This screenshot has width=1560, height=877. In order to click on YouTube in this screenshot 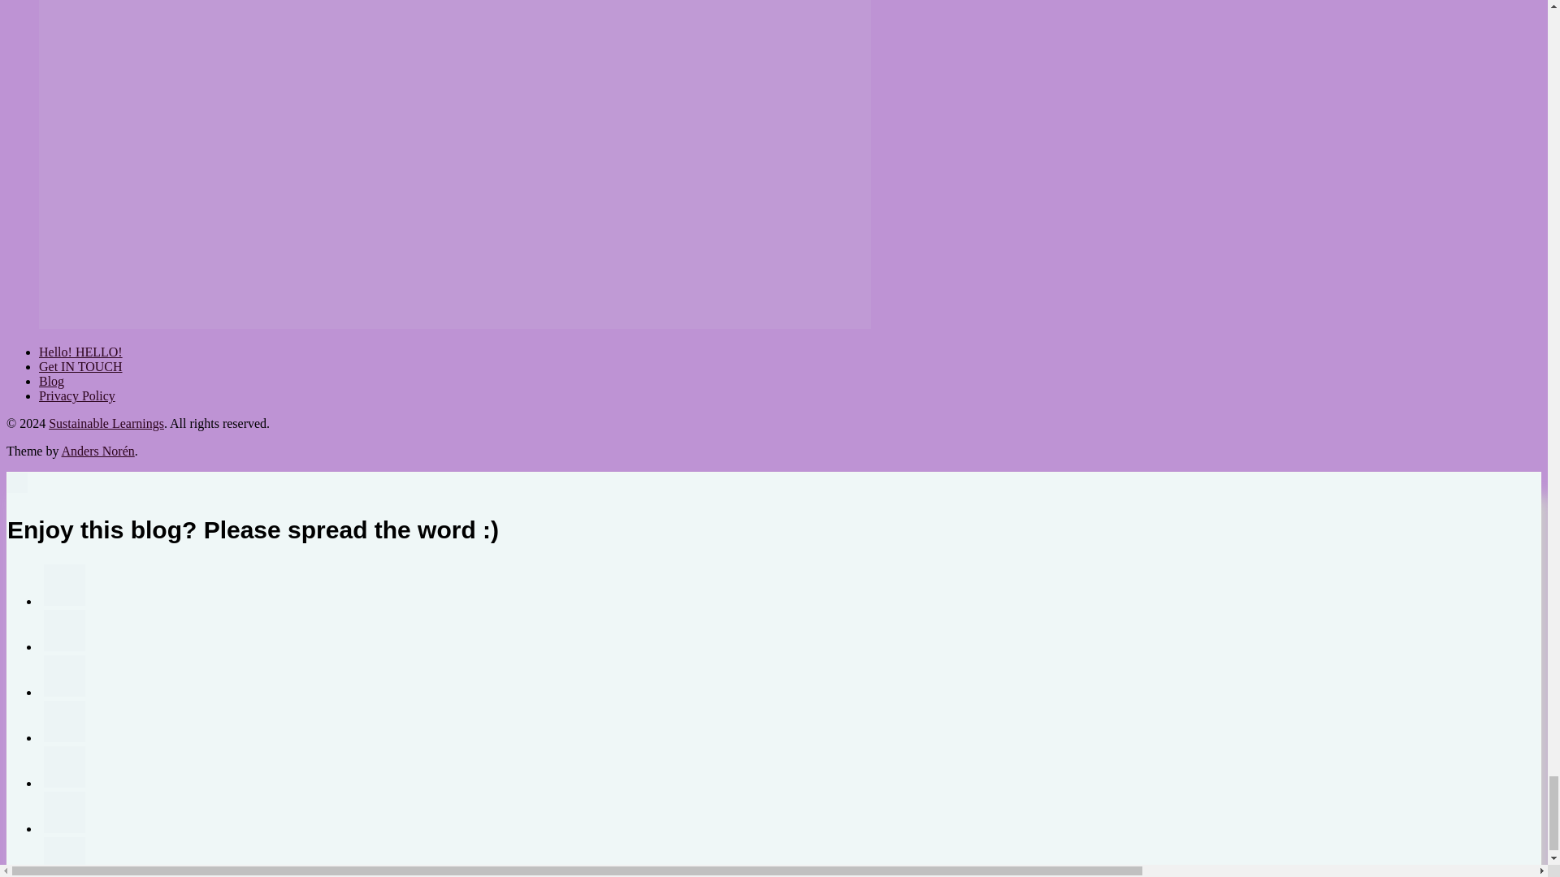, I will do `click(64, 767)`.